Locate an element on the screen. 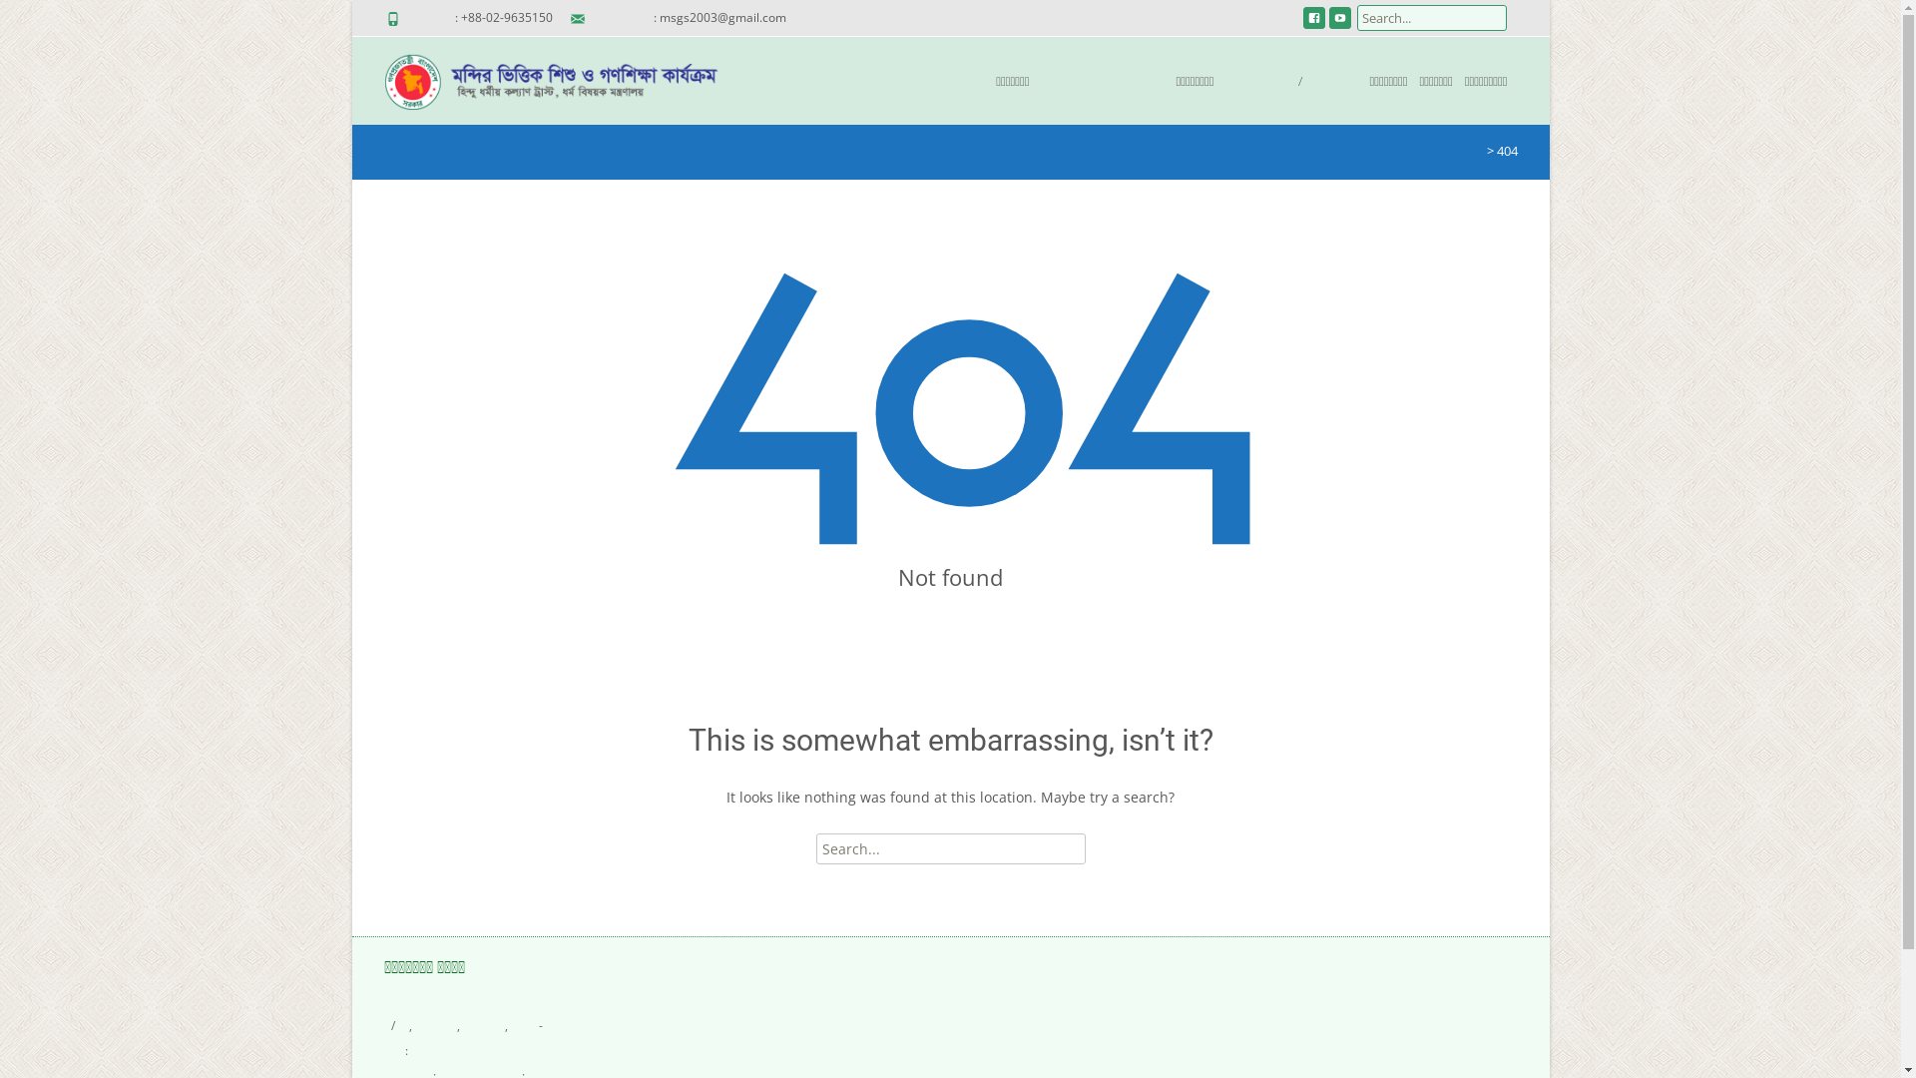 Image resolution: width=1916 pixels, height=1078 pixels. Search is located at coordinates (47, 20).